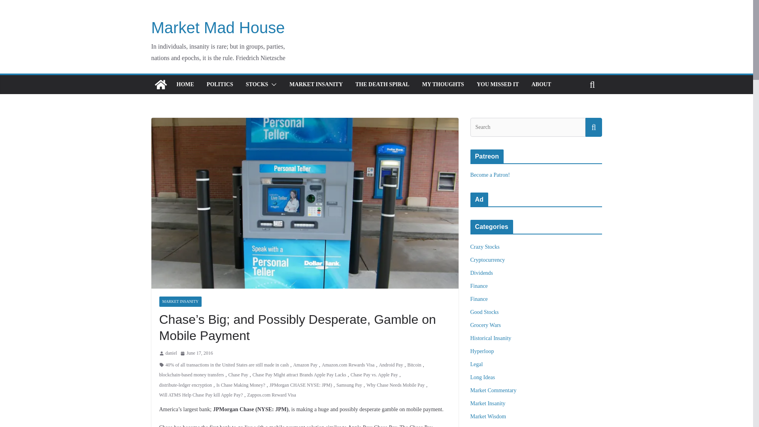 This screenshot has height=427, width=759. I want to click on Amazon.com Rewards Visa, so click(348, 365).